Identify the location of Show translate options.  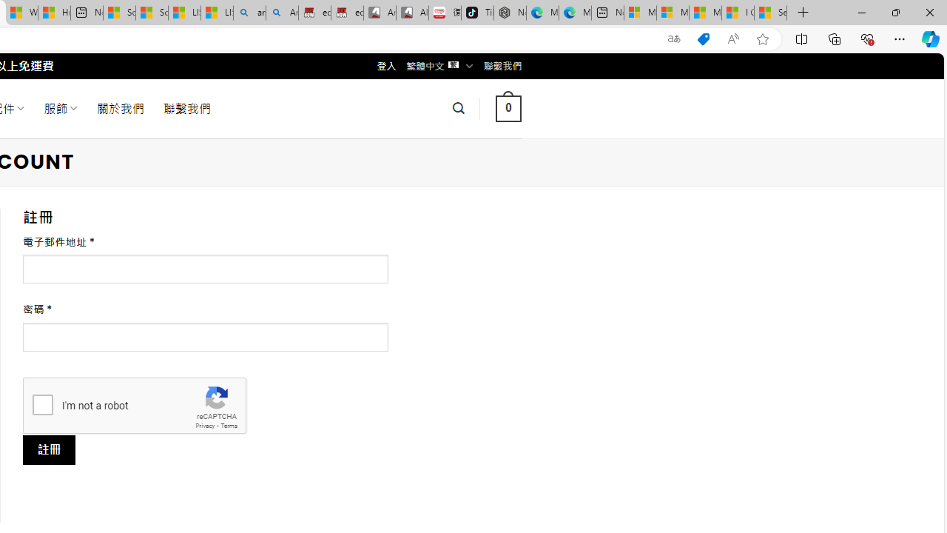
(673, 39).